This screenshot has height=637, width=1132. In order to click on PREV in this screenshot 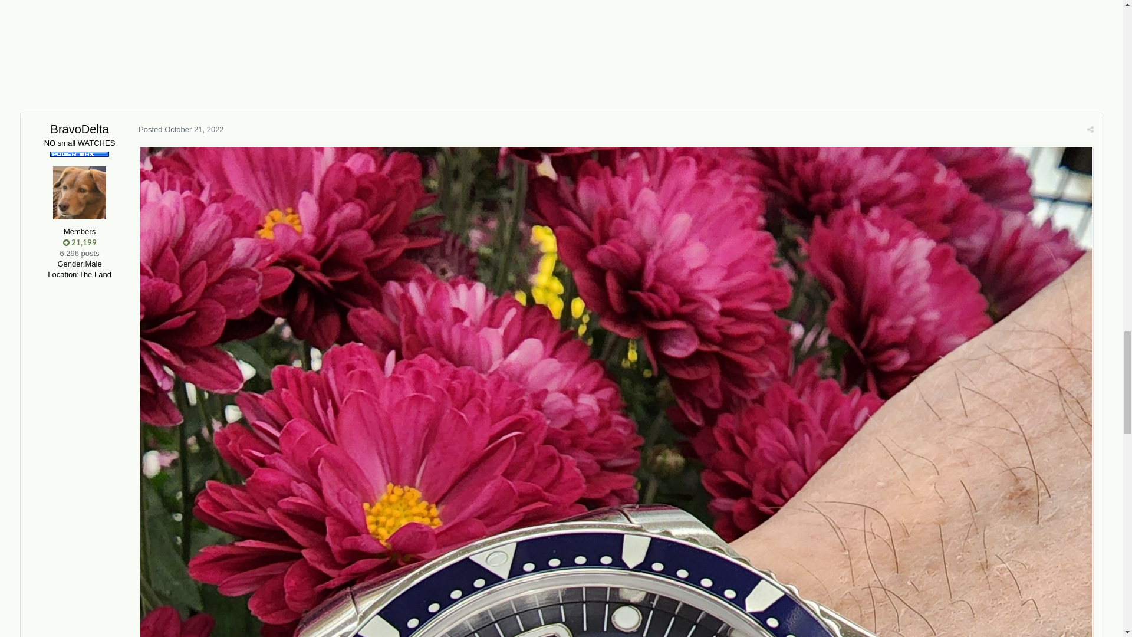, I will do `click(52, 419)`.